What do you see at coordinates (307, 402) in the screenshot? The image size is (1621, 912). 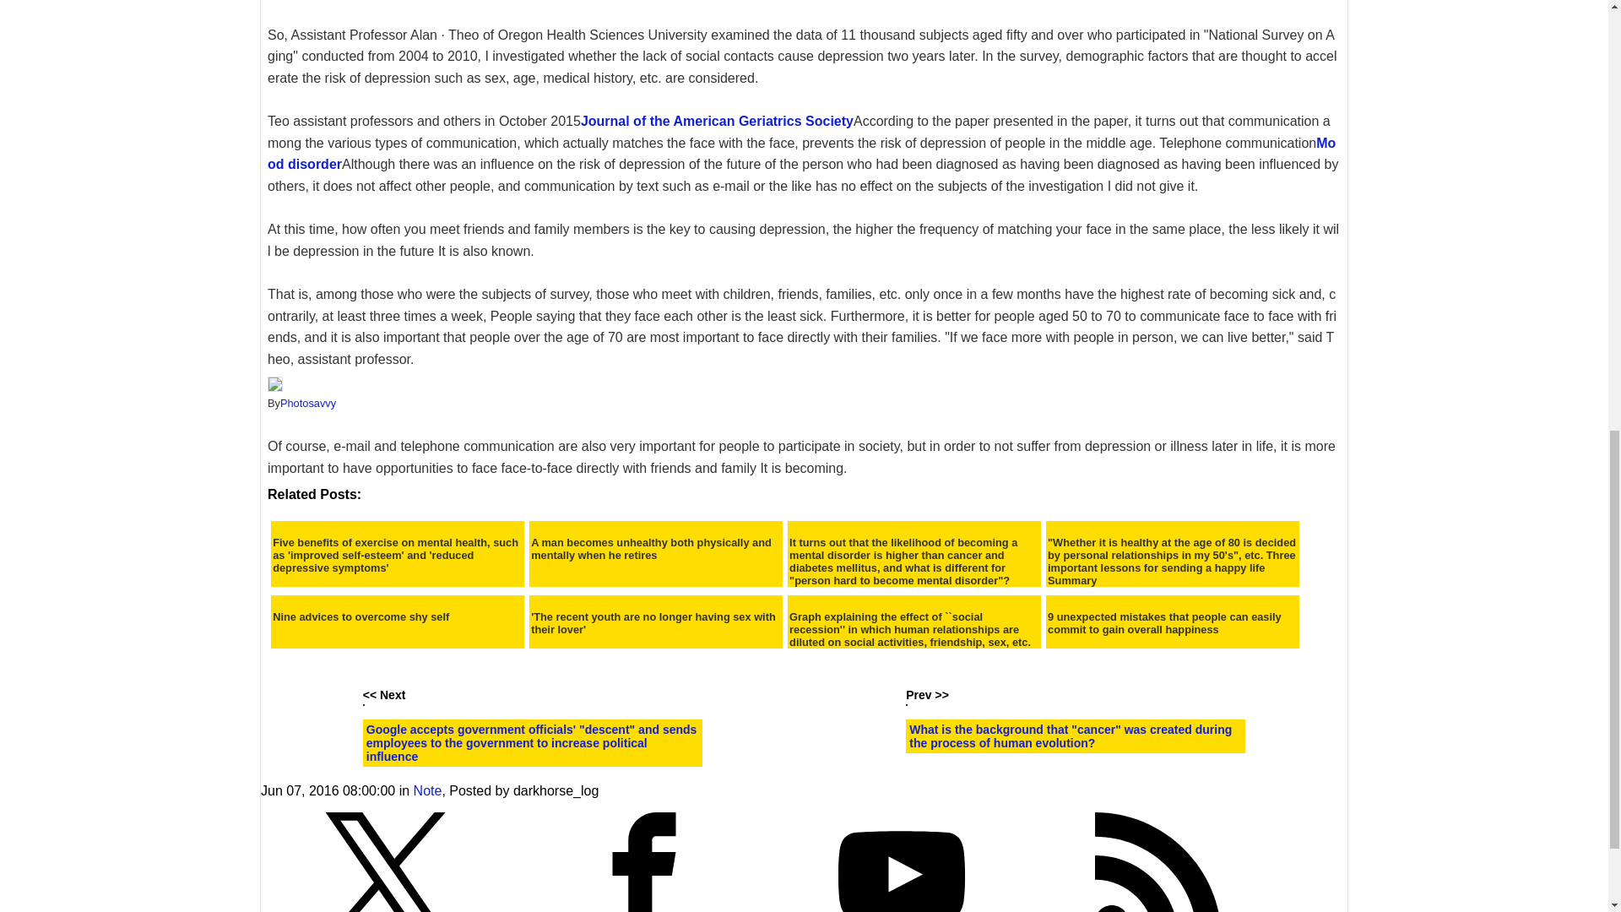 I see `Photosavvy` at bounding box center [307, 402].